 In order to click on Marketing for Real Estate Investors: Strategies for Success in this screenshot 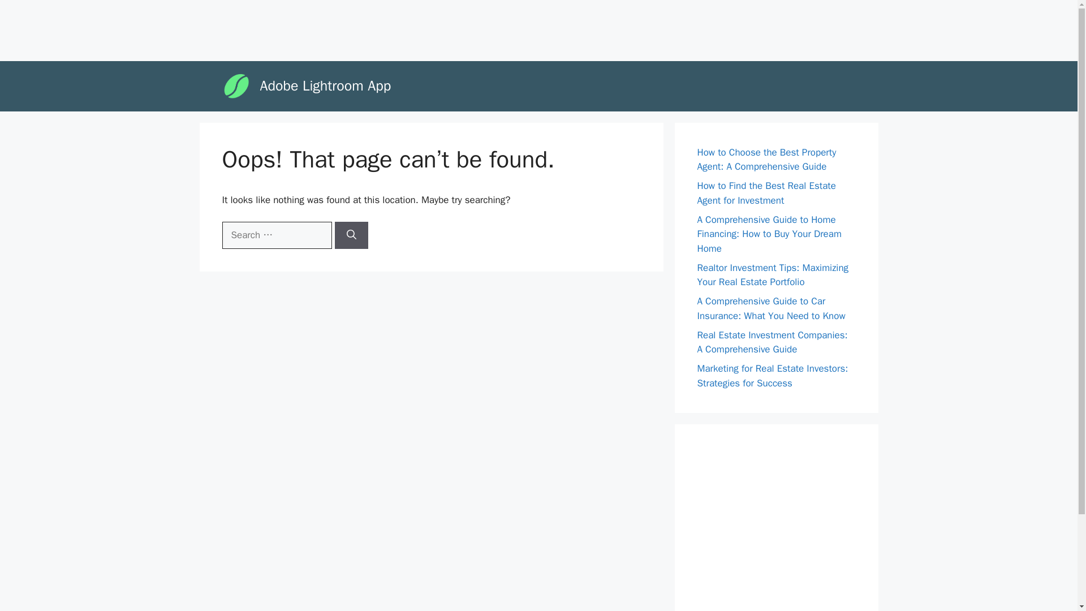, I will do `click(773, 376)`.